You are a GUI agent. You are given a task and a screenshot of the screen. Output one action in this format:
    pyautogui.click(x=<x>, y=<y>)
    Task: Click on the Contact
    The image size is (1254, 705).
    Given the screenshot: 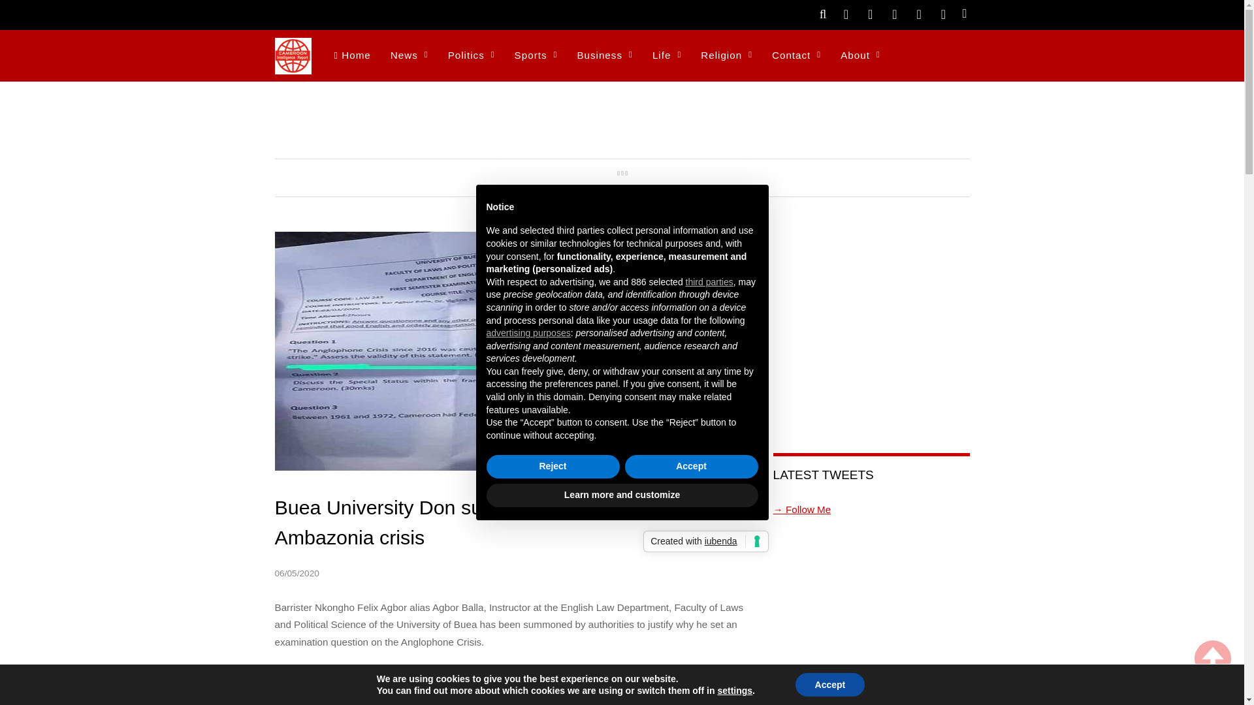 What is the action you would take?
    pyautogui.click(x=796, y=56)
    